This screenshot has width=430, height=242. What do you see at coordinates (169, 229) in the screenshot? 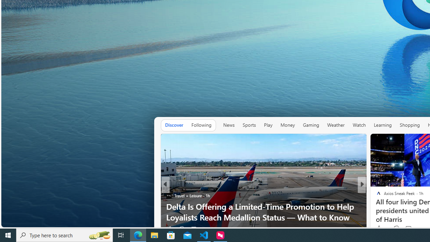
I see `Like` at bounding box center [169, 229].